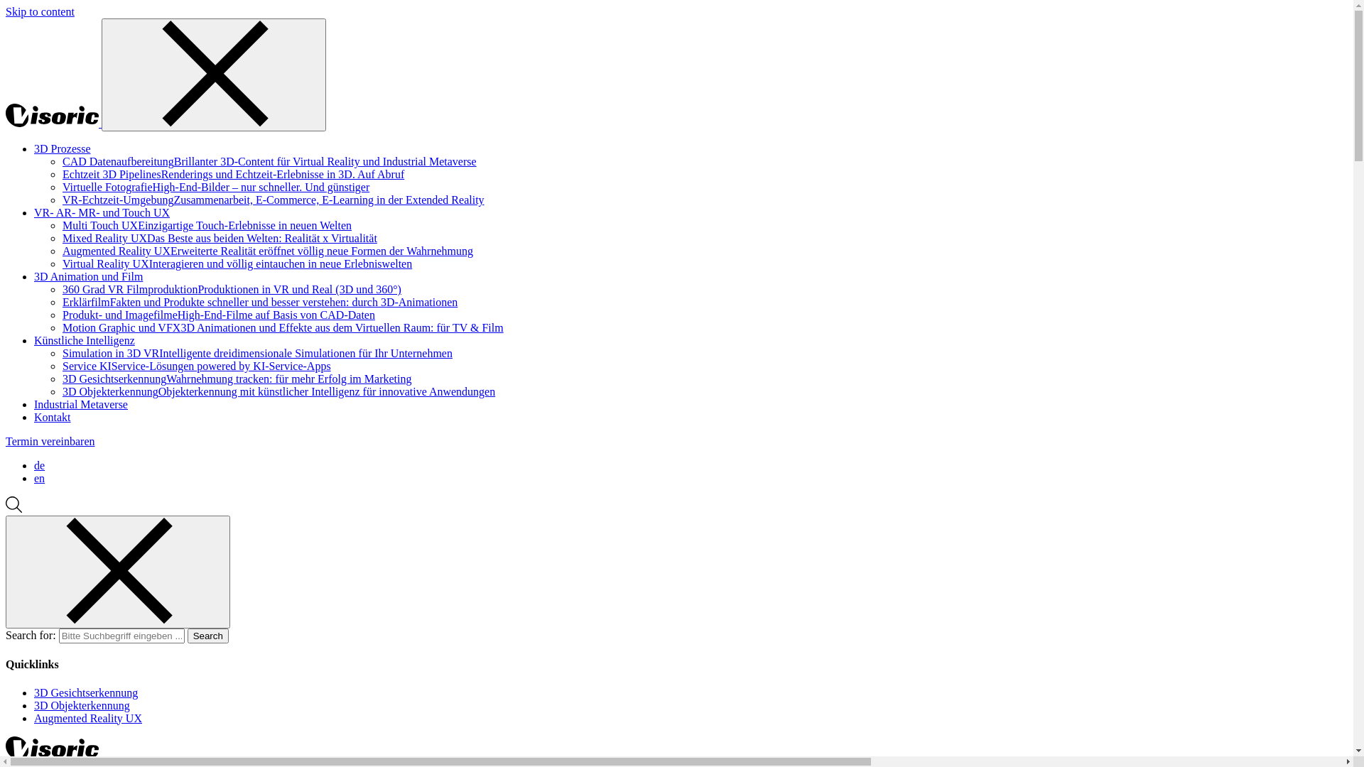 This screenshot has width=1364, height=767. What do you see at coordinates (53, 418) in the screenshot?
I see `Kontakt` at bounding box center [53, 418].